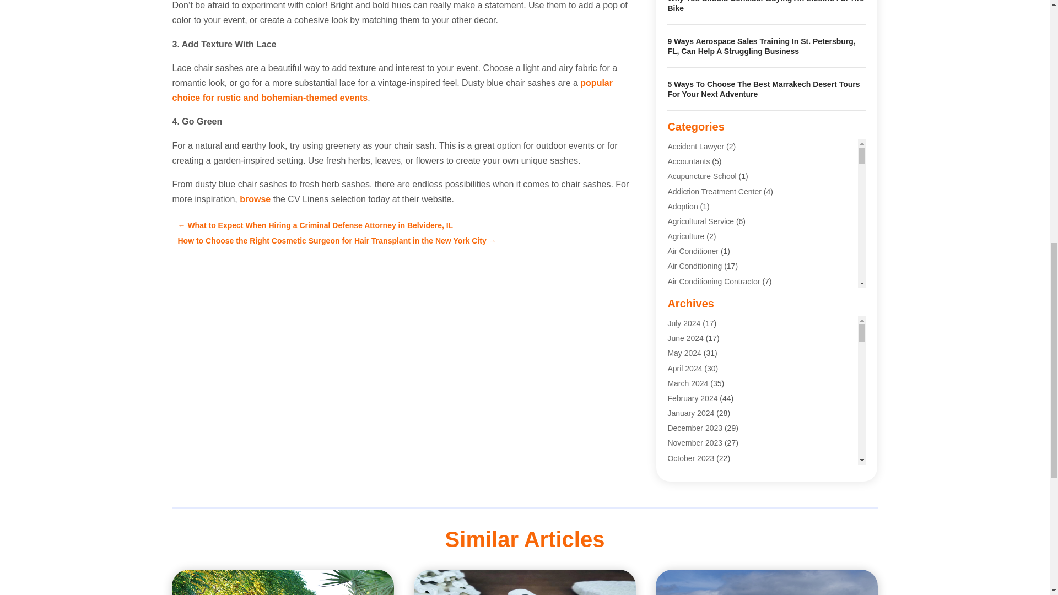  Describe the element at coordinates (689, 161) in the screenshot. I see `Accountants` at that location.